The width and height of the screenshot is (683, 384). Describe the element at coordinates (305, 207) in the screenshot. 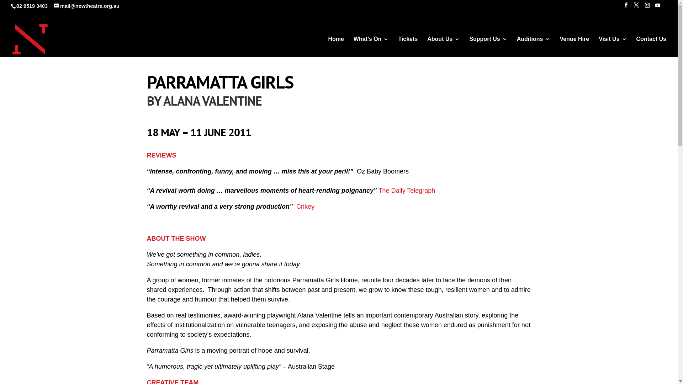

I see `Crikey` at that location.